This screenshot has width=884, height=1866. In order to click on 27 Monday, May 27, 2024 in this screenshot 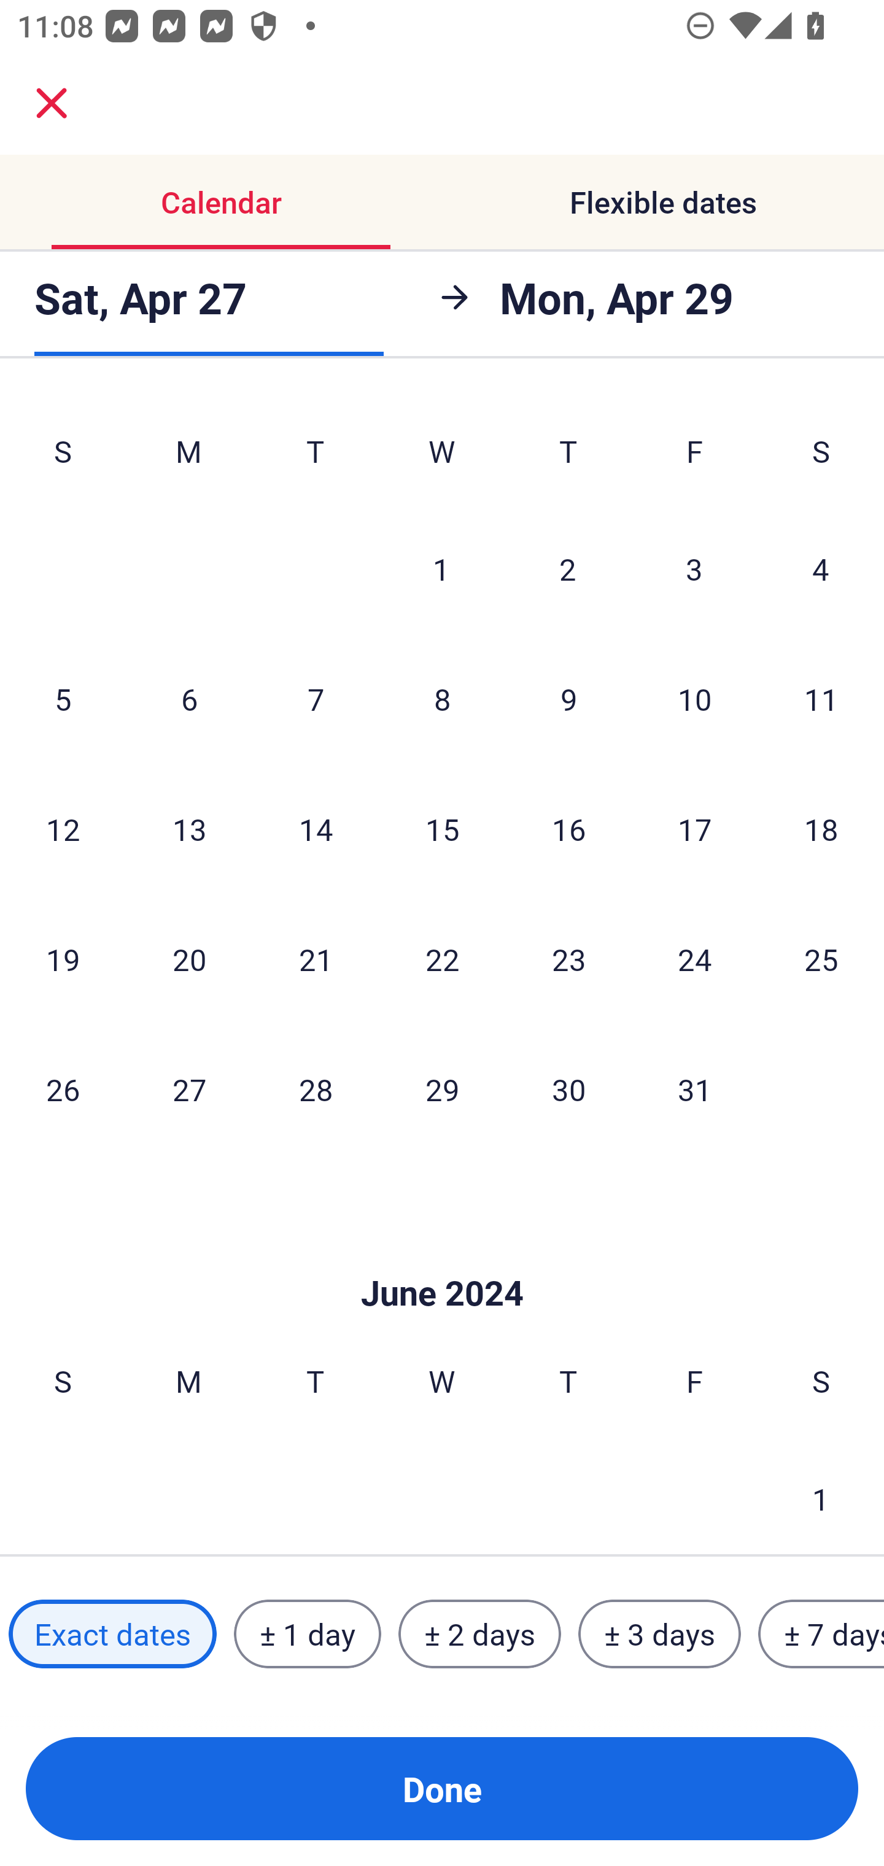, I will do `click(189, 1089)`.